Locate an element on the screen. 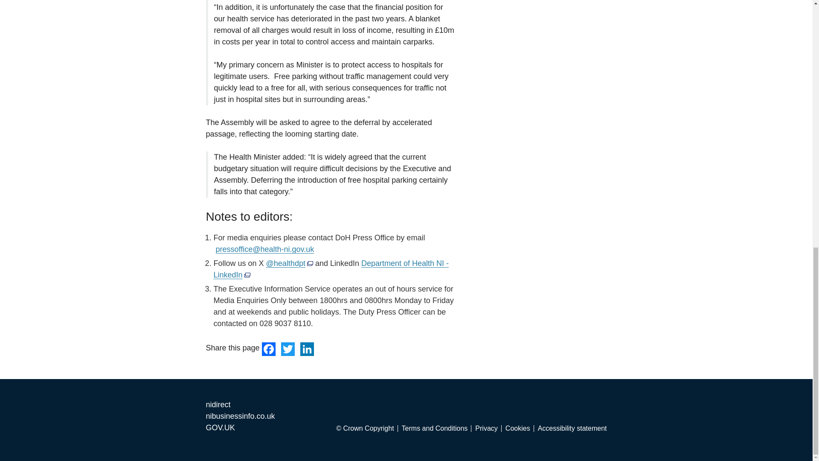 This screenshot has width=819, height=461. GOV.UK is located at coordinates (220, 428).